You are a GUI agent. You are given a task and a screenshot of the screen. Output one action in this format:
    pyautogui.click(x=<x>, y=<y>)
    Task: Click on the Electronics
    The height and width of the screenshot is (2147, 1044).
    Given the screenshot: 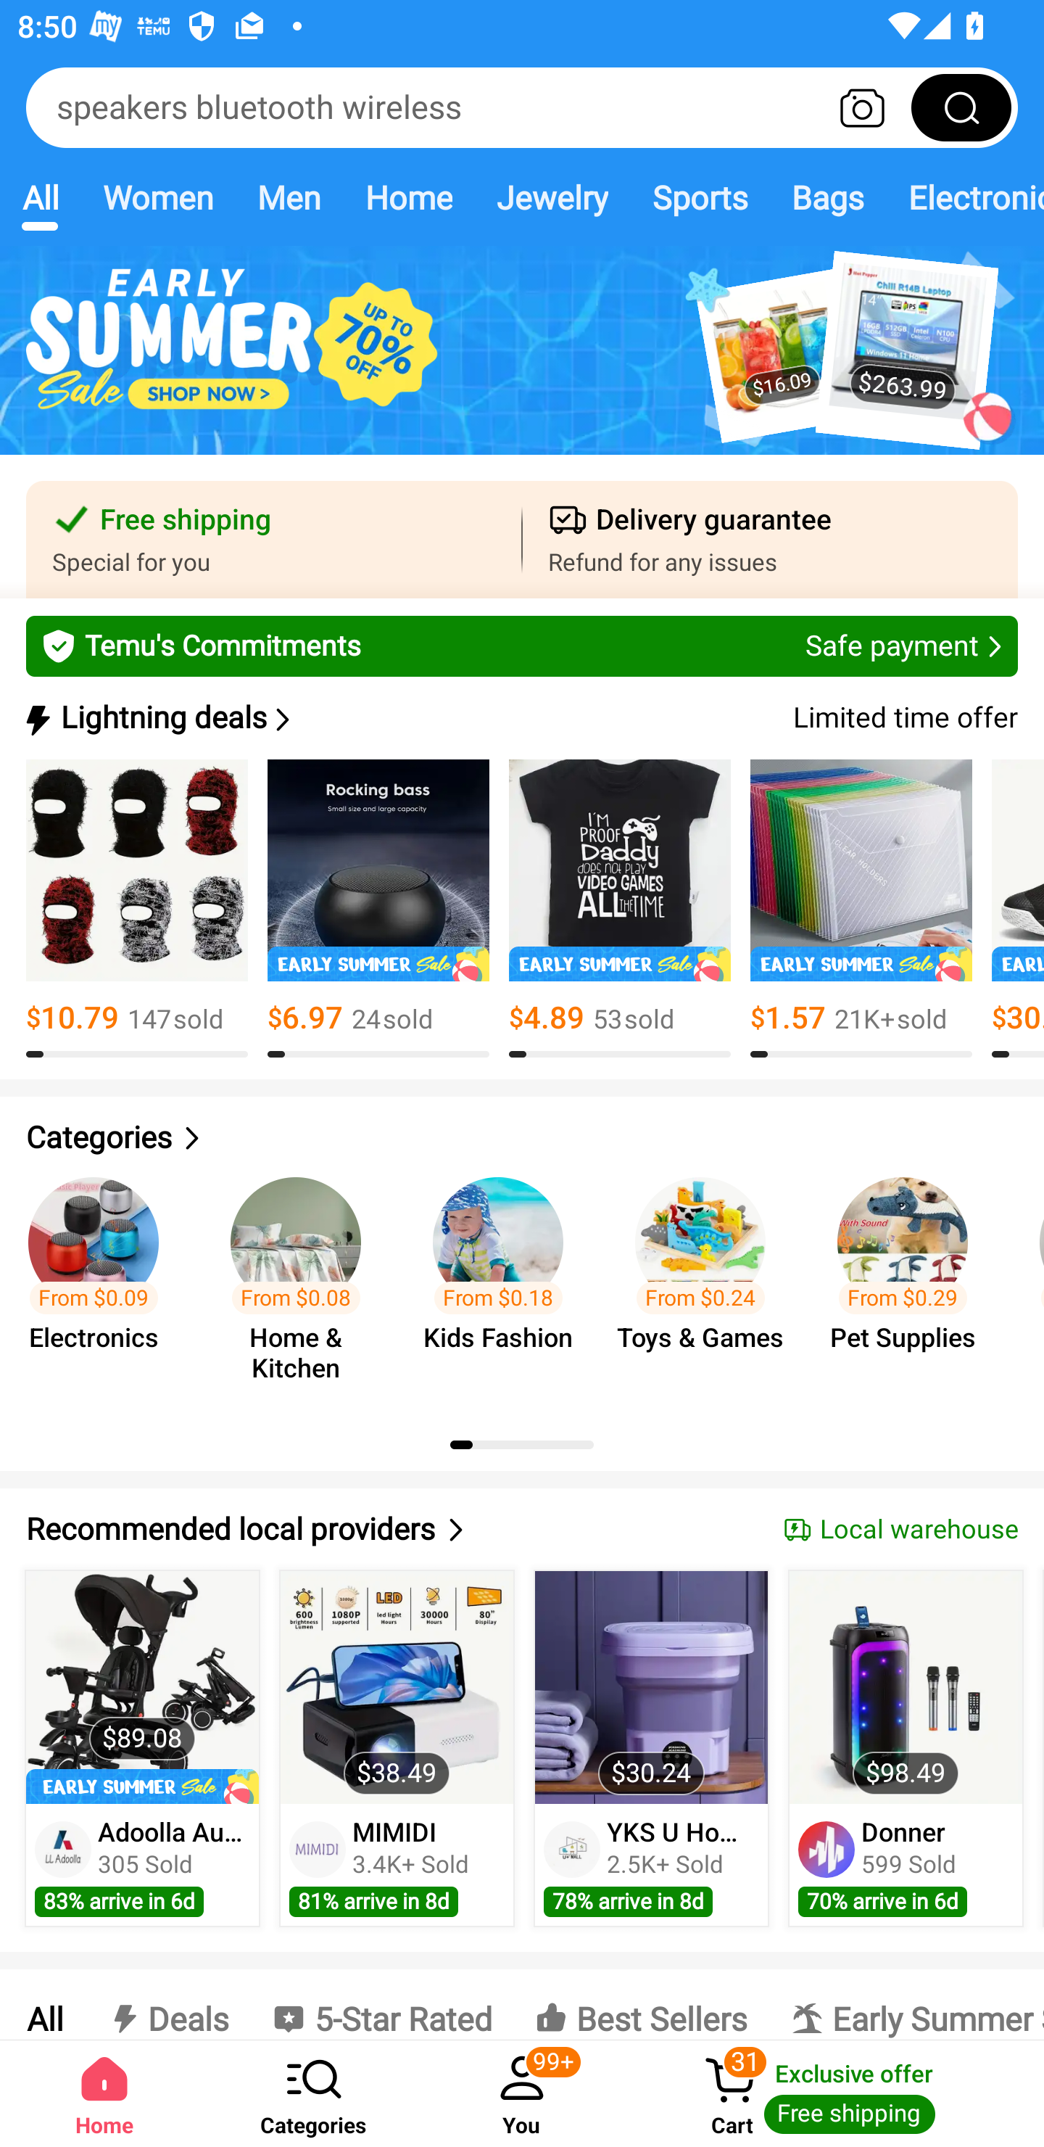 What is the action you would take?
    pyautogui.click(x=965, y=197)
    